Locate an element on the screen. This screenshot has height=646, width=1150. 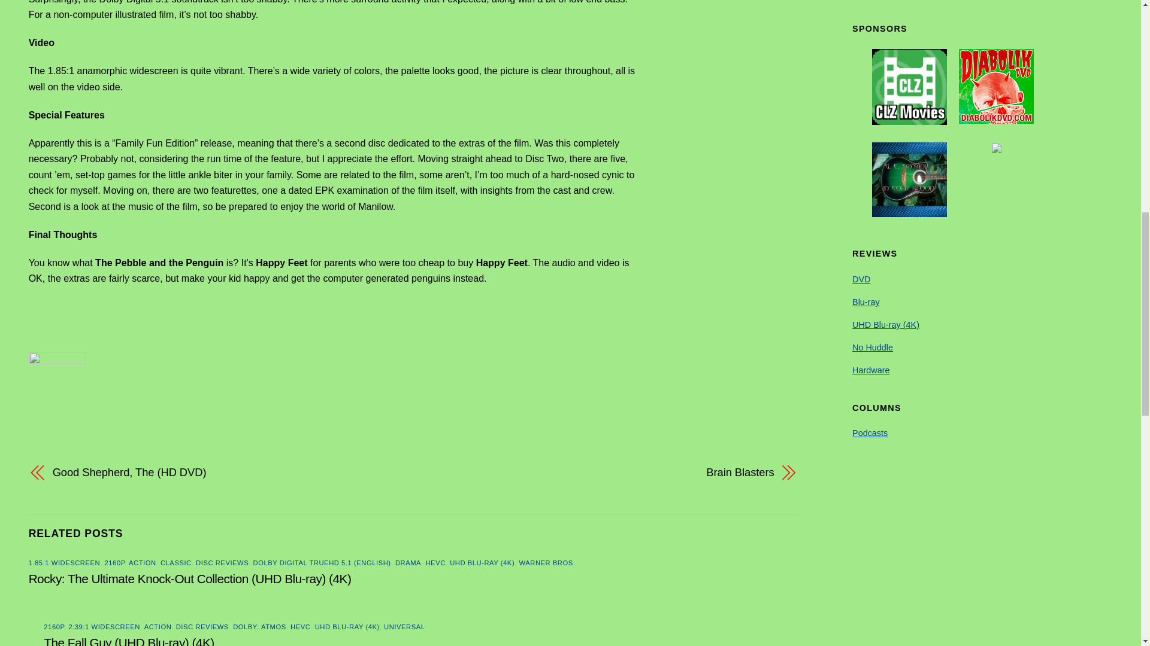
2:39:1 WIDESCREEN is located at coordinates (104, 627).